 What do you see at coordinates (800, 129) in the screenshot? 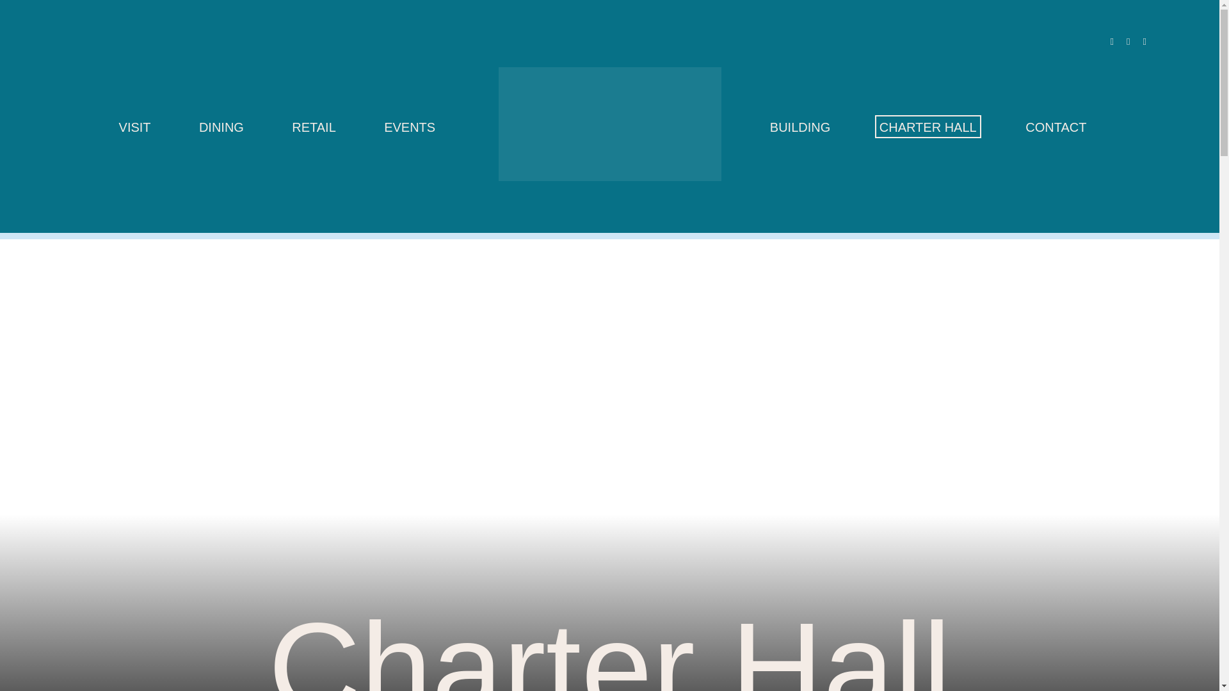
I see `BUILDING` at bounding box center [800, 129].